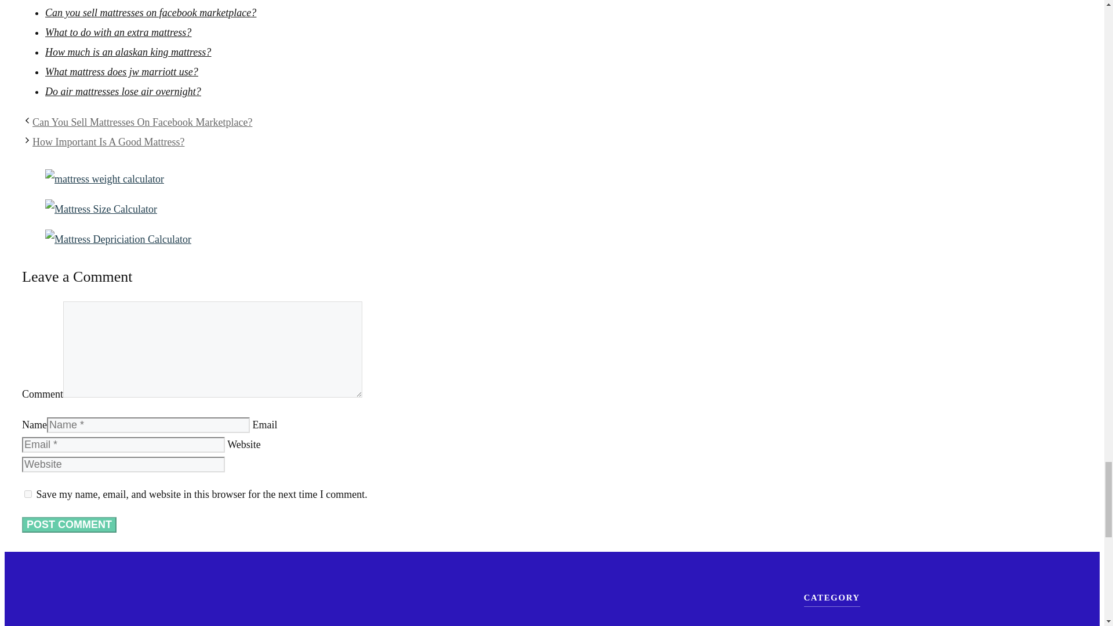  Describe the element at coordinates (118, 32) in the screenshot. I see `What to do with an extra mattress?` at that location.